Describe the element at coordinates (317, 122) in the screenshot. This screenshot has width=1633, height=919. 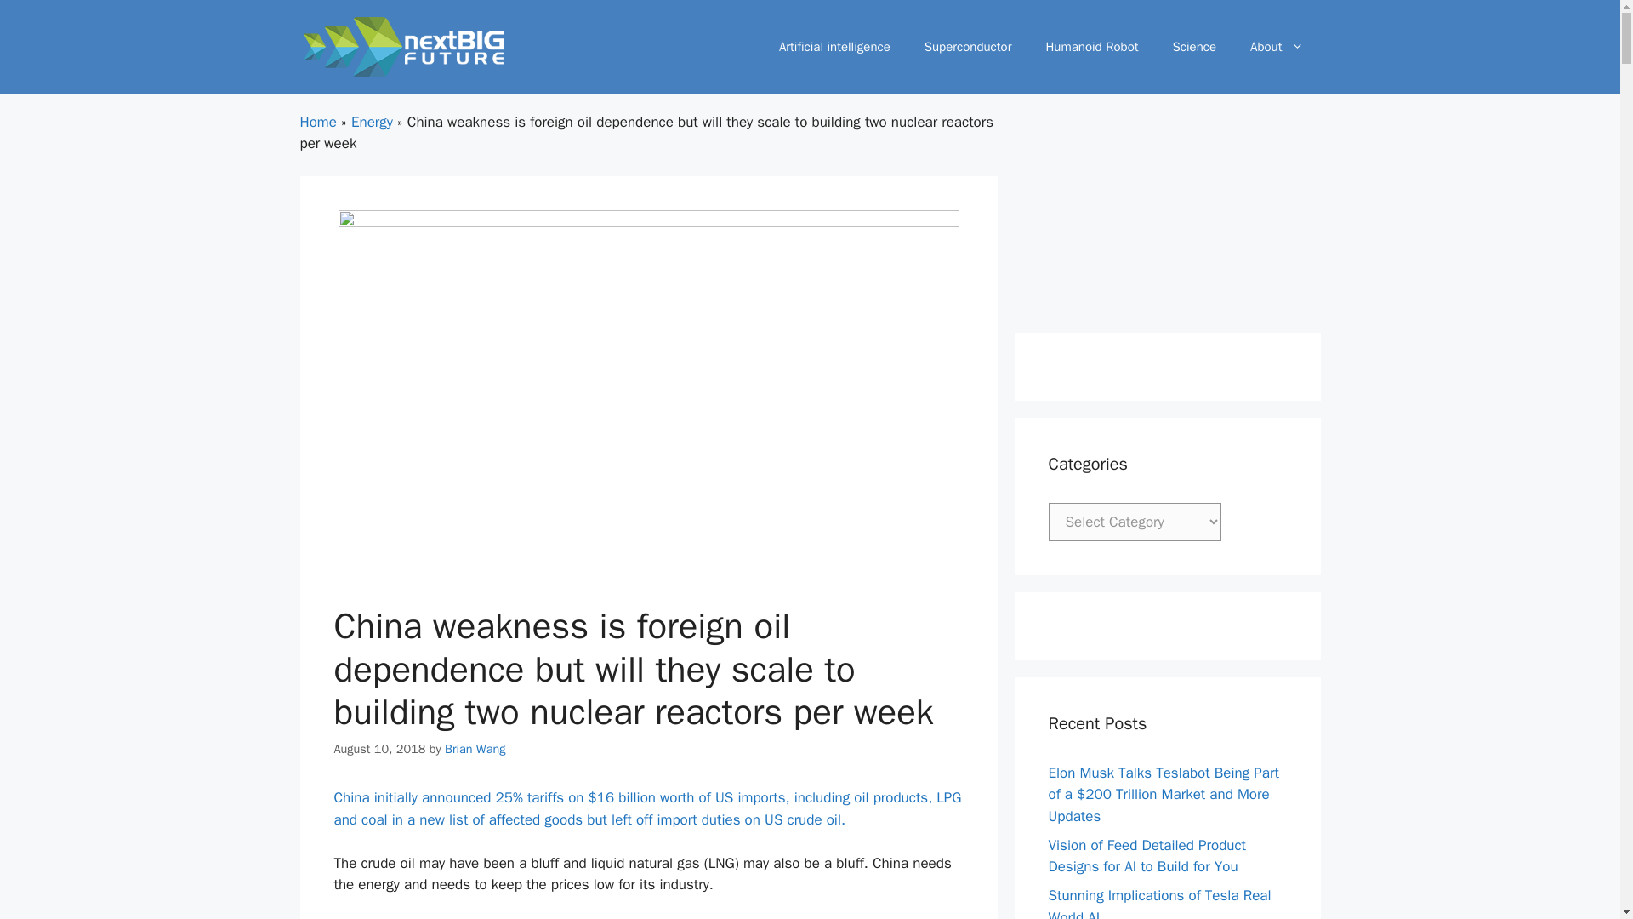
I see `Home` at that location.